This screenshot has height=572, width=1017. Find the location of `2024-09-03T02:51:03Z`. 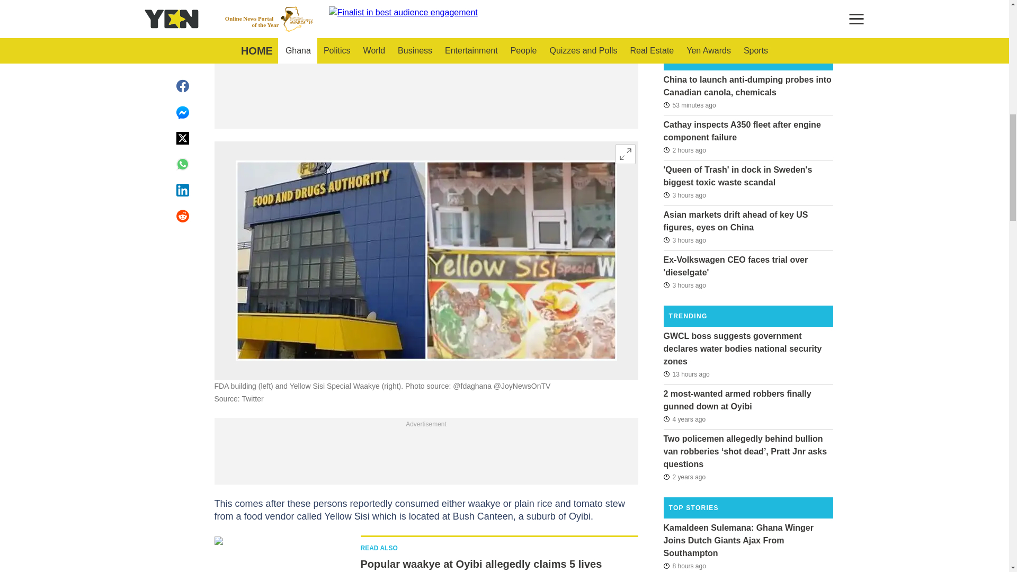

2024-09-03T02:51:03Z is located at coordinates (684, 240).